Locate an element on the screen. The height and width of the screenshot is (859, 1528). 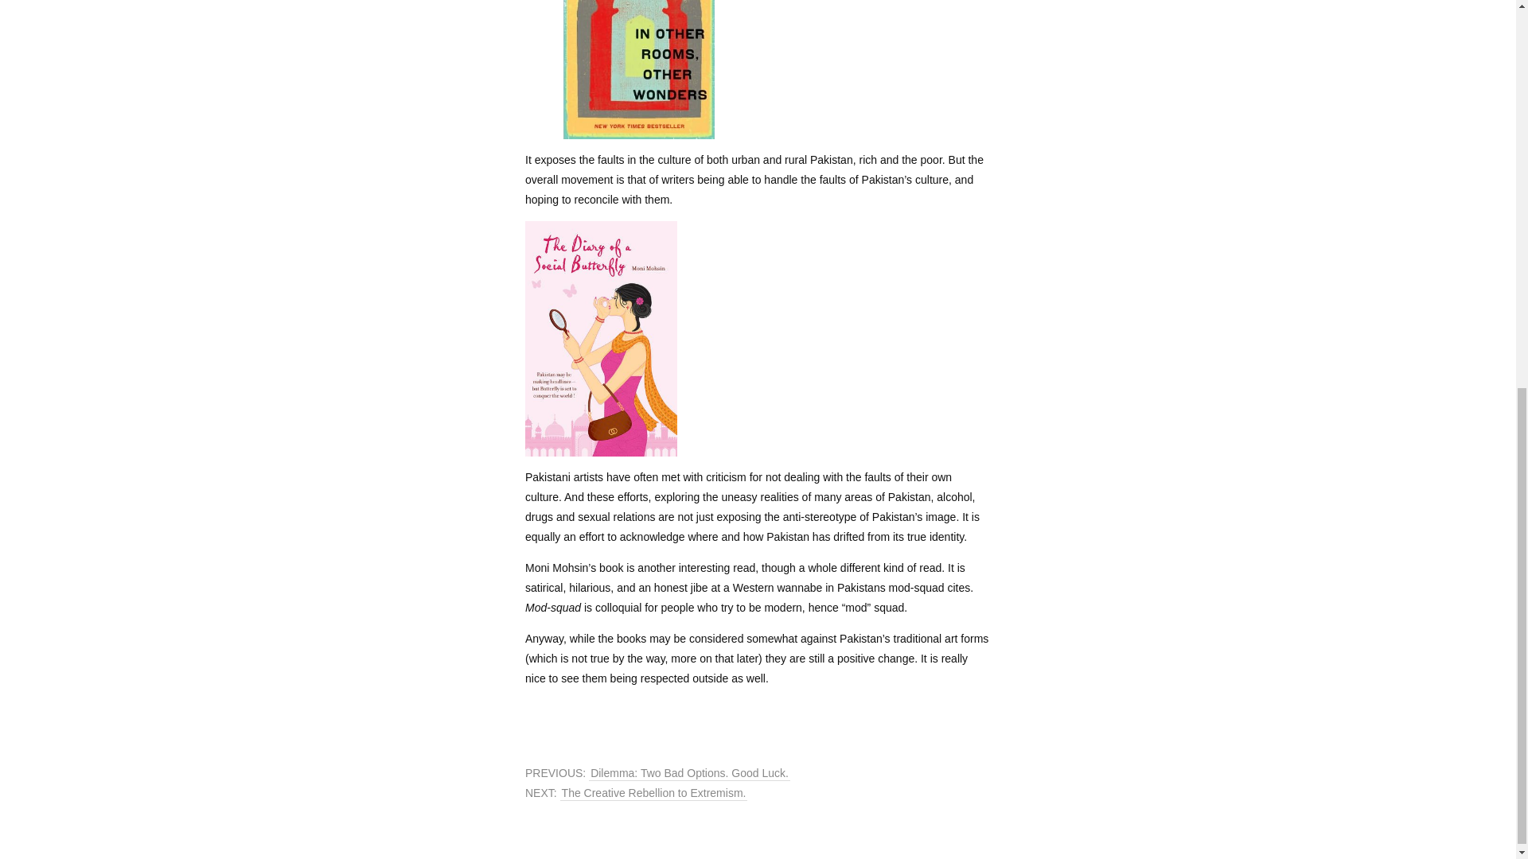
The Creative Rebellion to Extremism. is located at coordinates (653, 793).